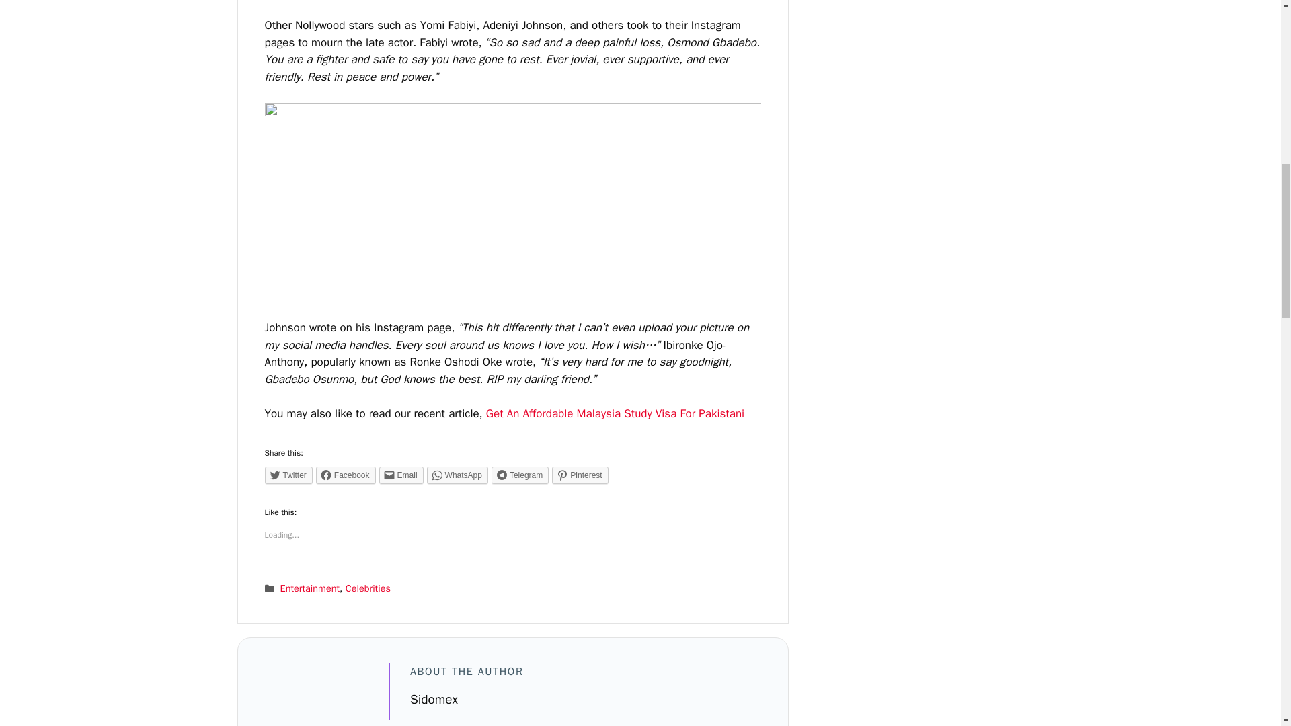 This screenshot has width=1291, height=726. Describe the element at coordinates (520, 475) in the screenshot. I see `Telegram` at that location.